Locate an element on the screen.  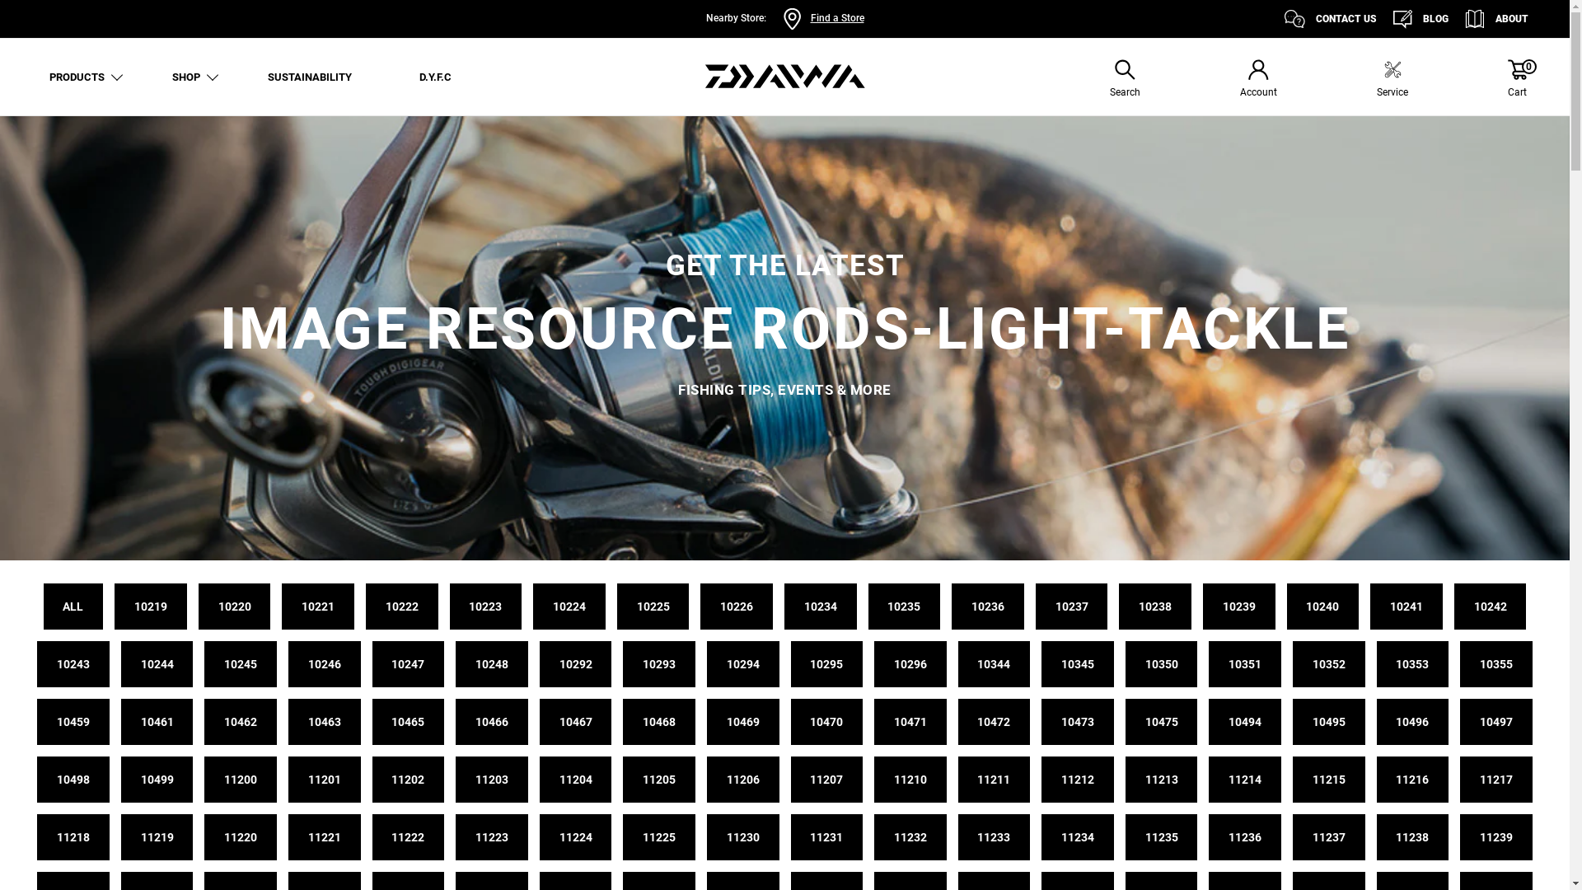
Account is located at coordinates (1259, 80).